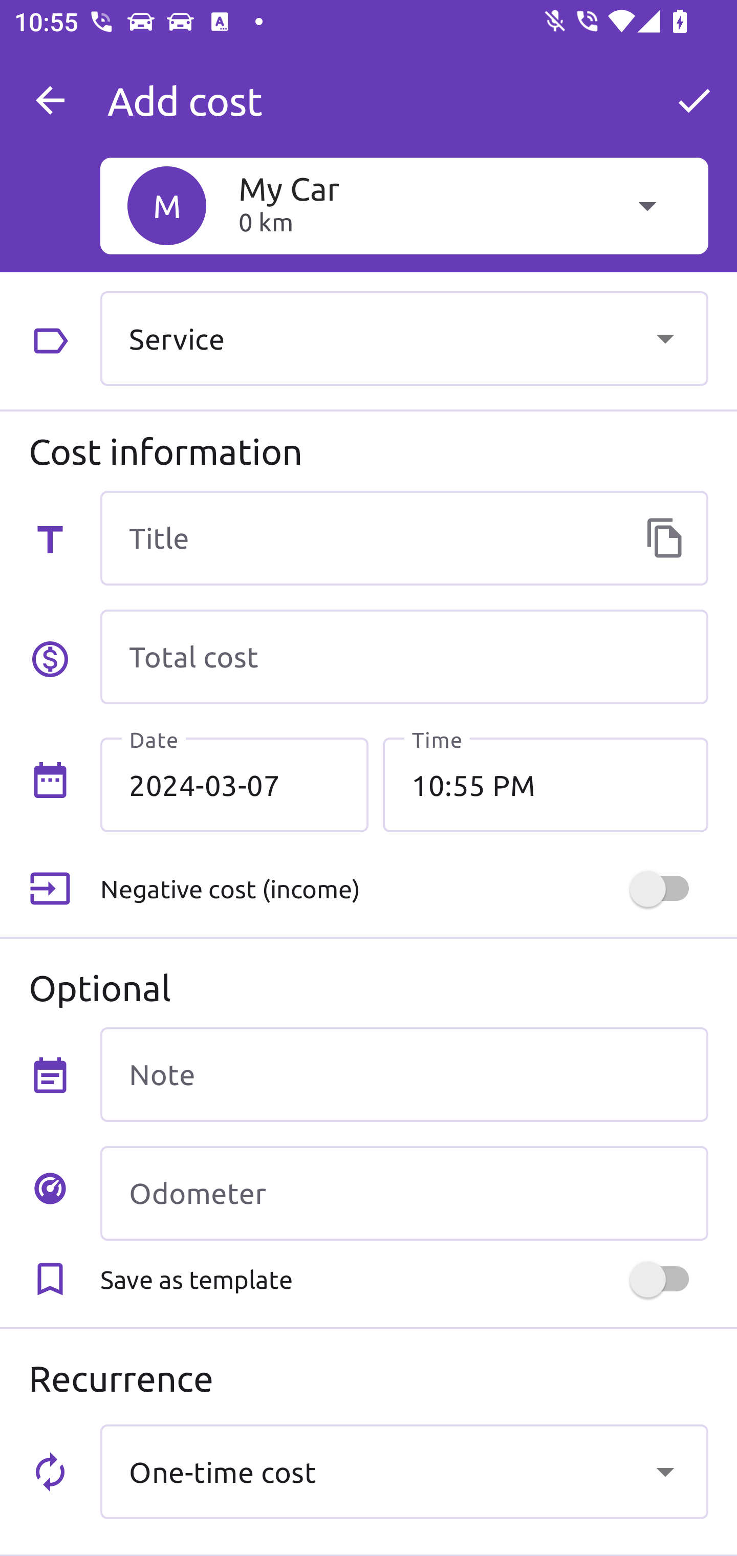  Describe the element at coordinates (545, 785) in the screenshot. I see `10:55 PM` at that location.